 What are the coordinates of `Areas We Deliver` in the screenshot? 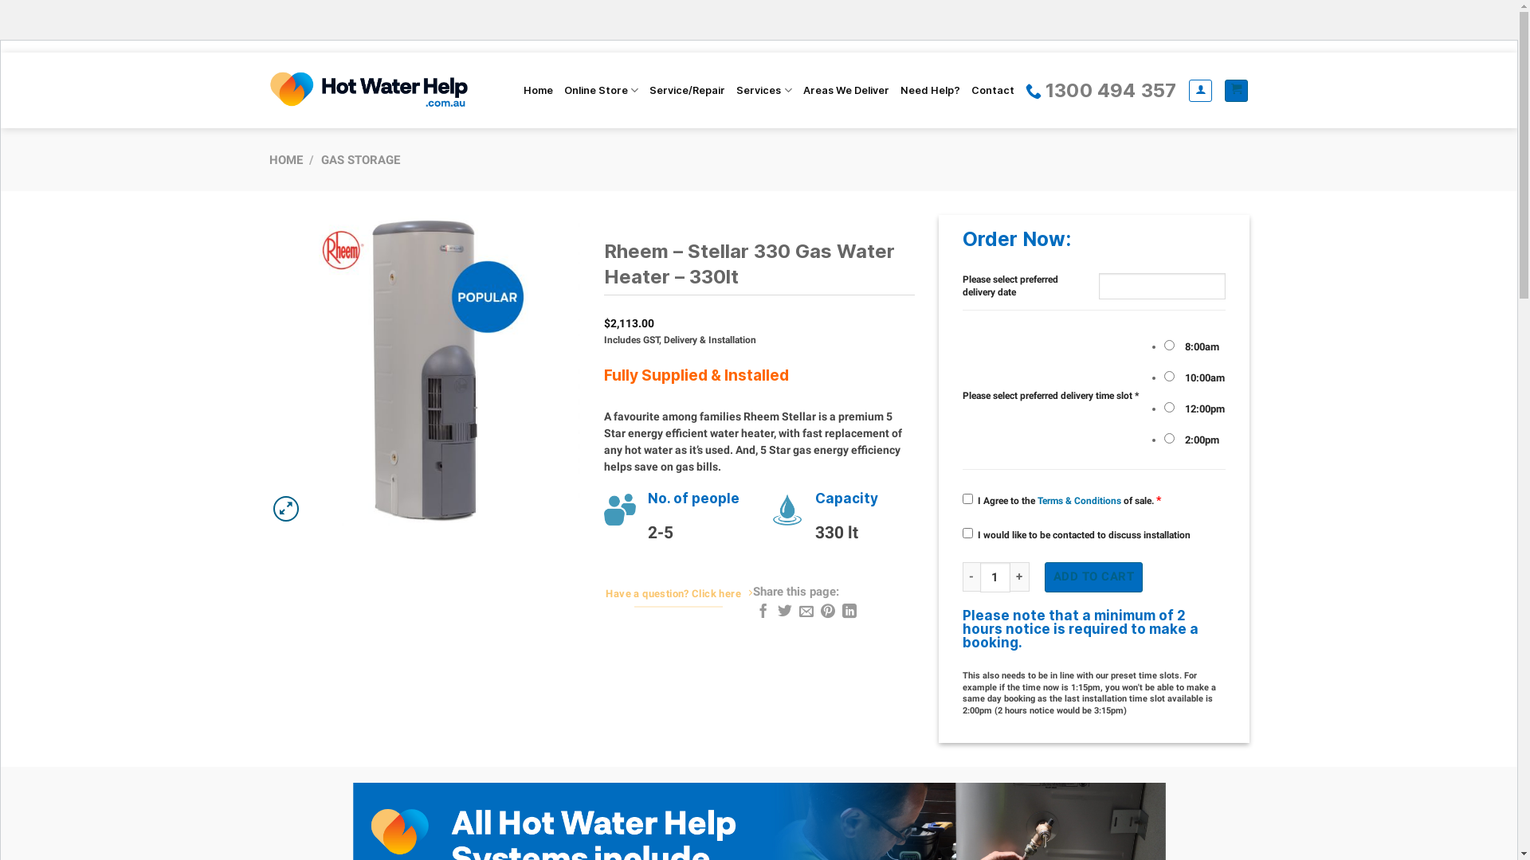 It's located at (846, 91).